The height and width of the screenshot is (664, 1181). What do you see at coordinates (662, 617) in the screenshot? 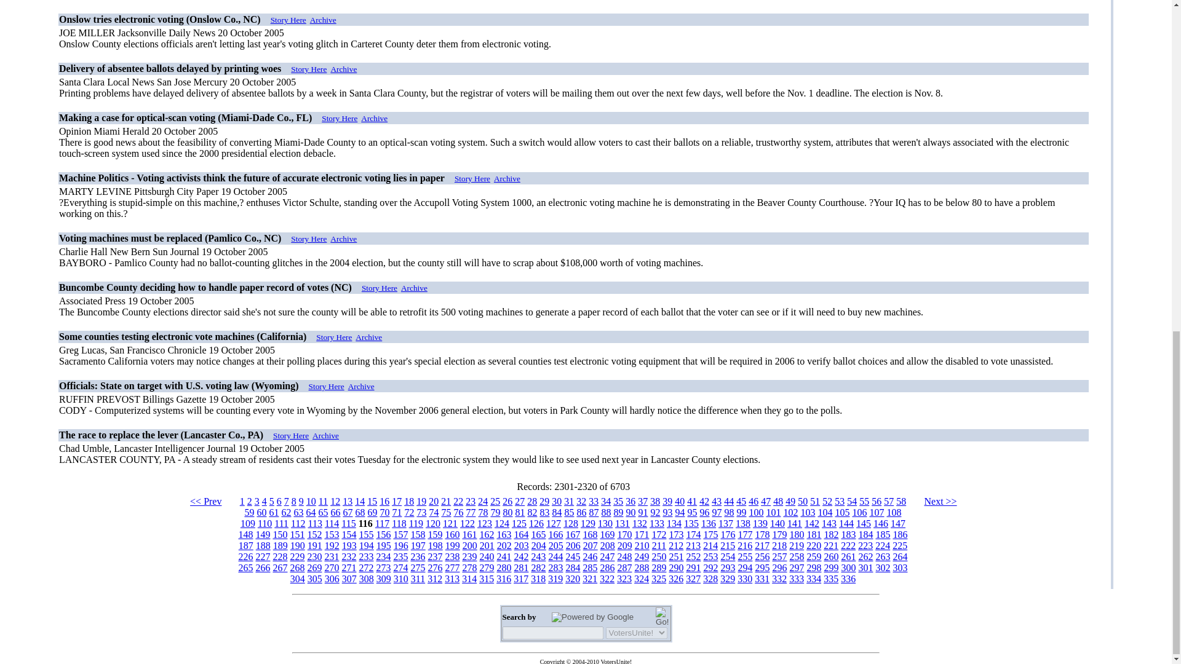
I see `Google Search` at bounding box center [662, 617].